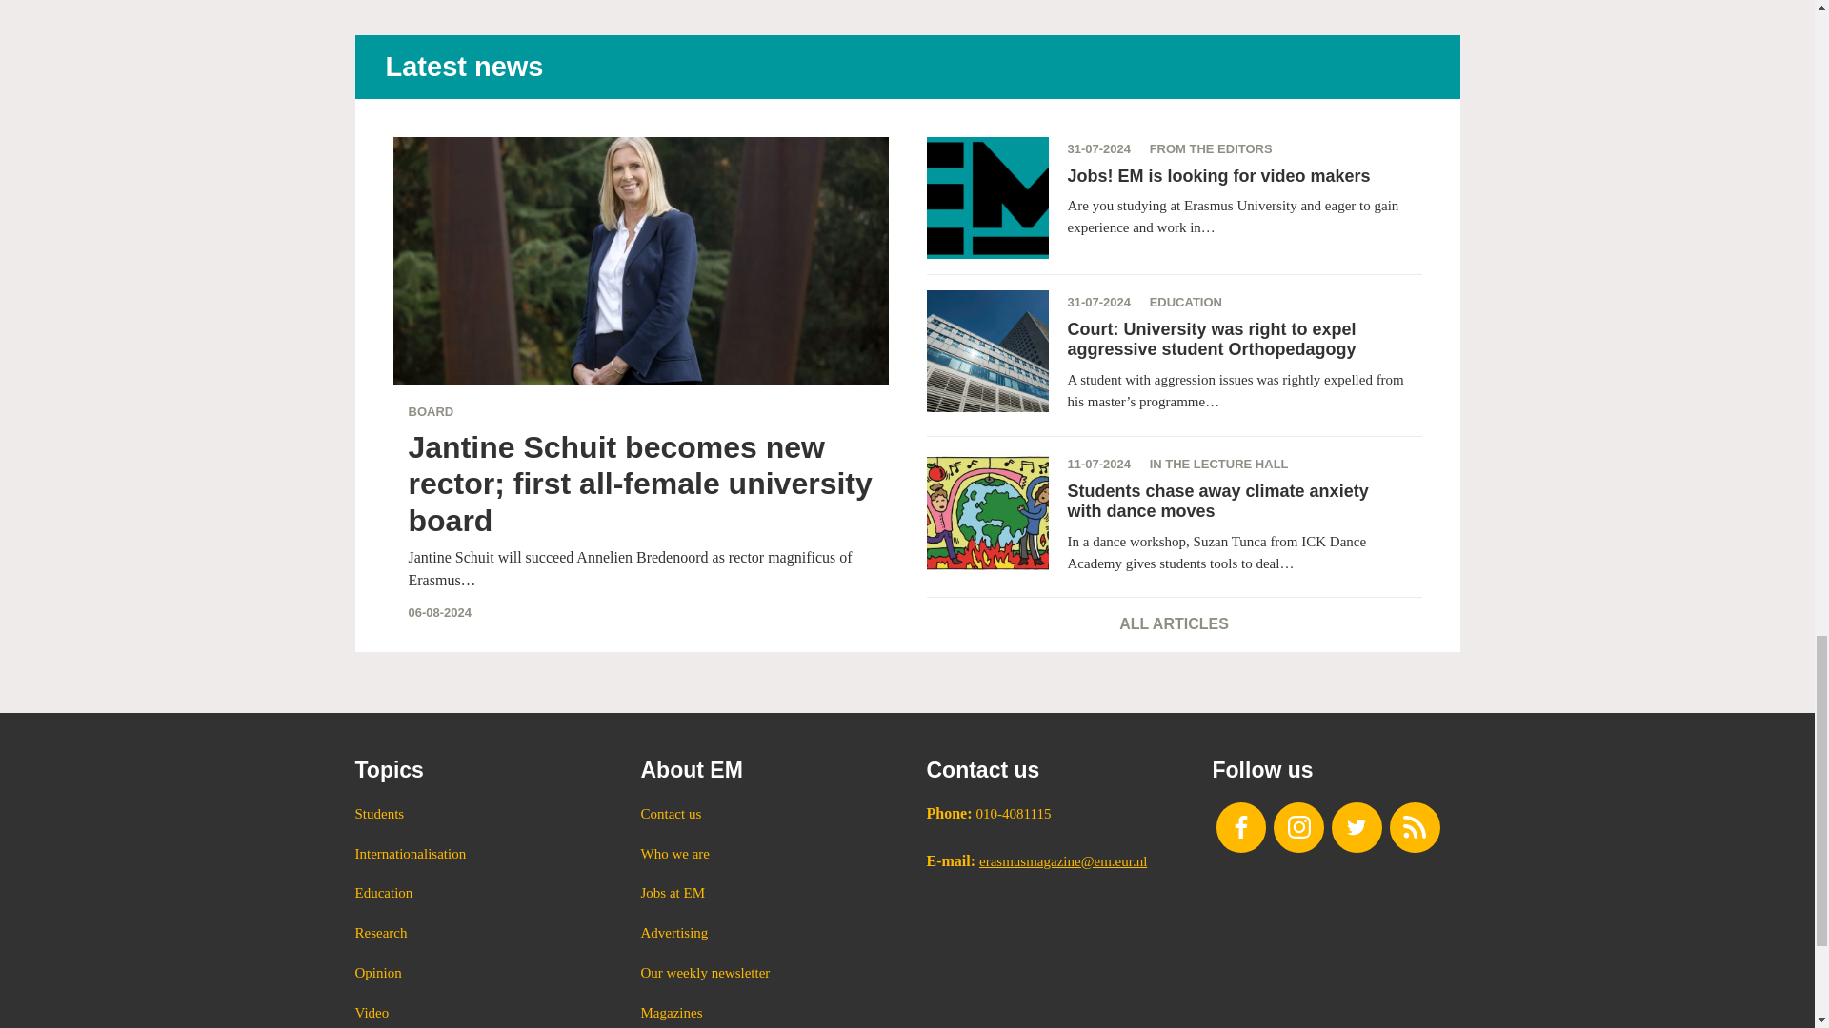 This screenshot has width=1829, height=1028. I want to click on Who we are, so click(764, 855).